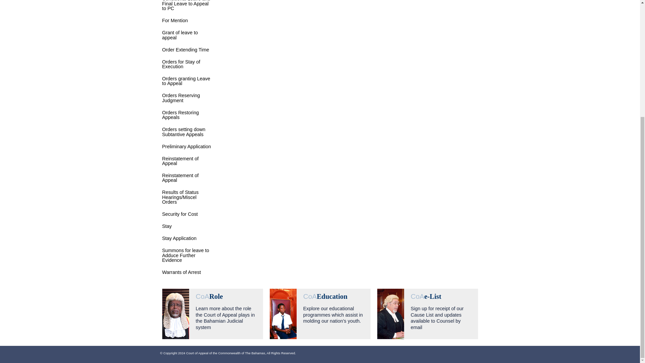 The width and height of the screenshot is (645, 363). I want to click on Orders Reserving Judgment, so click(181, 97).